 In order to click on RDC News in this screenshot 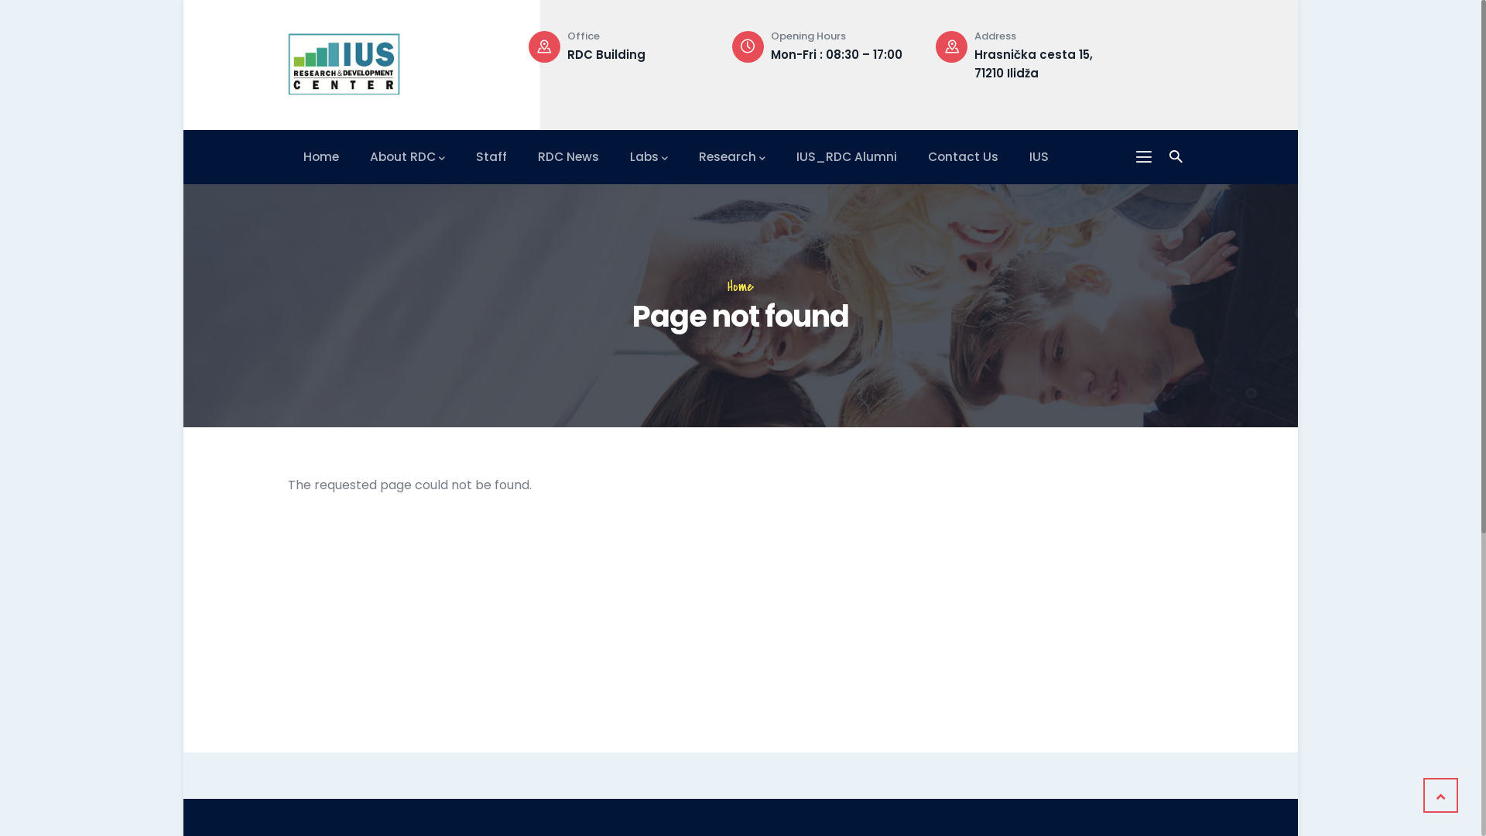, I will do `click(568, 156)`.